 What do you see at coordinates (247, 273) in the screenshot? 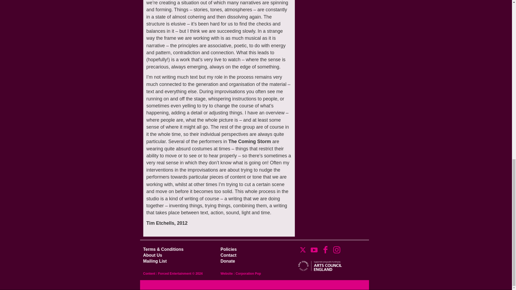
I see `watch on youtube` at bounding box center [247, 273].